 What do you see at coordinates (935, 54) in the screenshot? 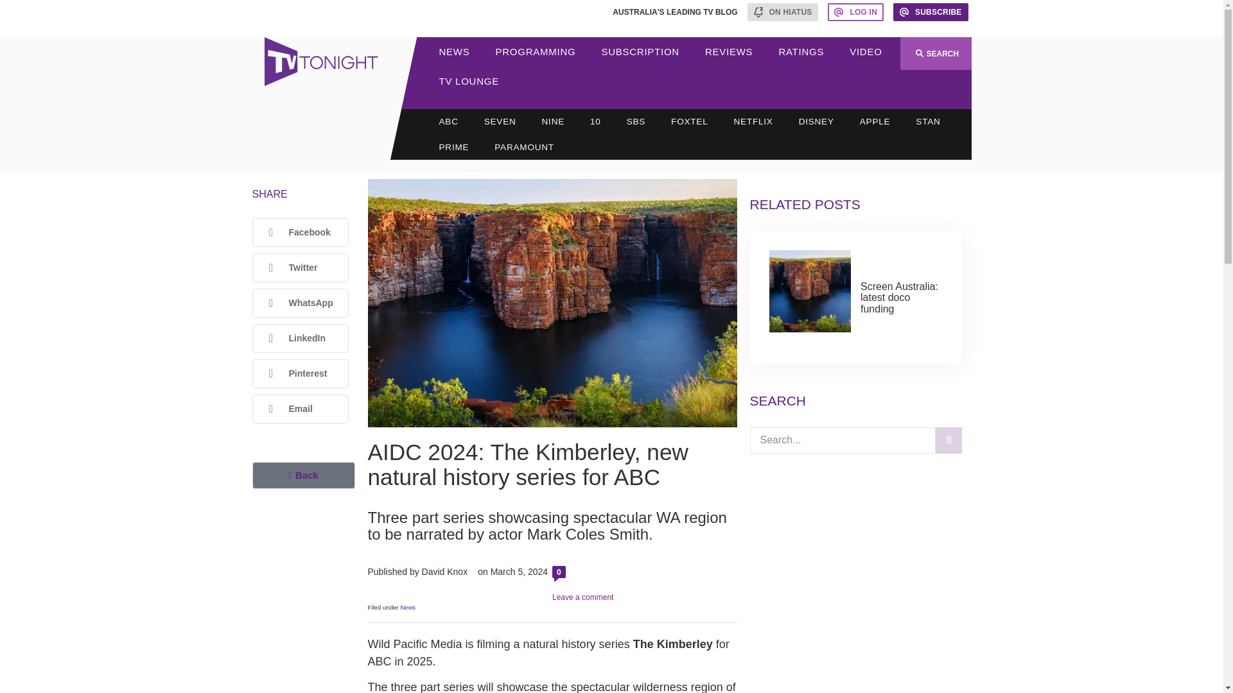
I see `SEARCH` at bounding box center [935, 54].